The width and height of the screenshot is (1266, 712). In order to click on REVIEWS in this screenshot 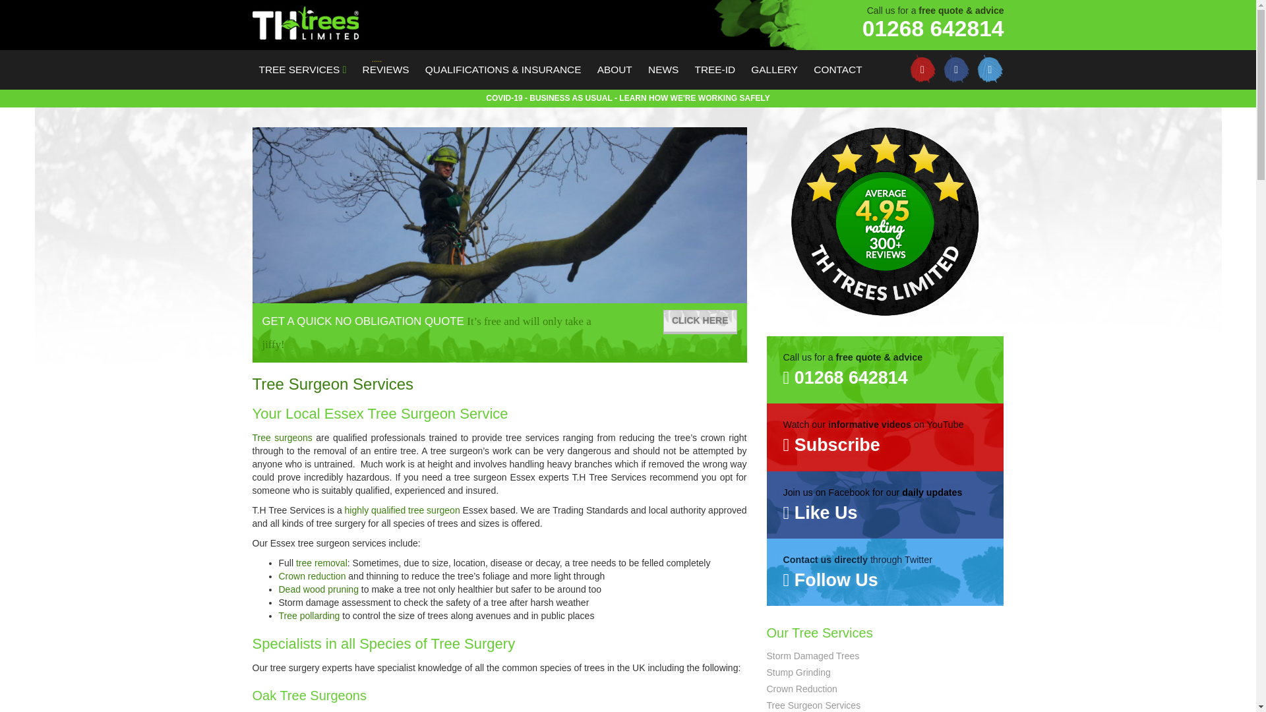, I will do `click(386, 70)`.